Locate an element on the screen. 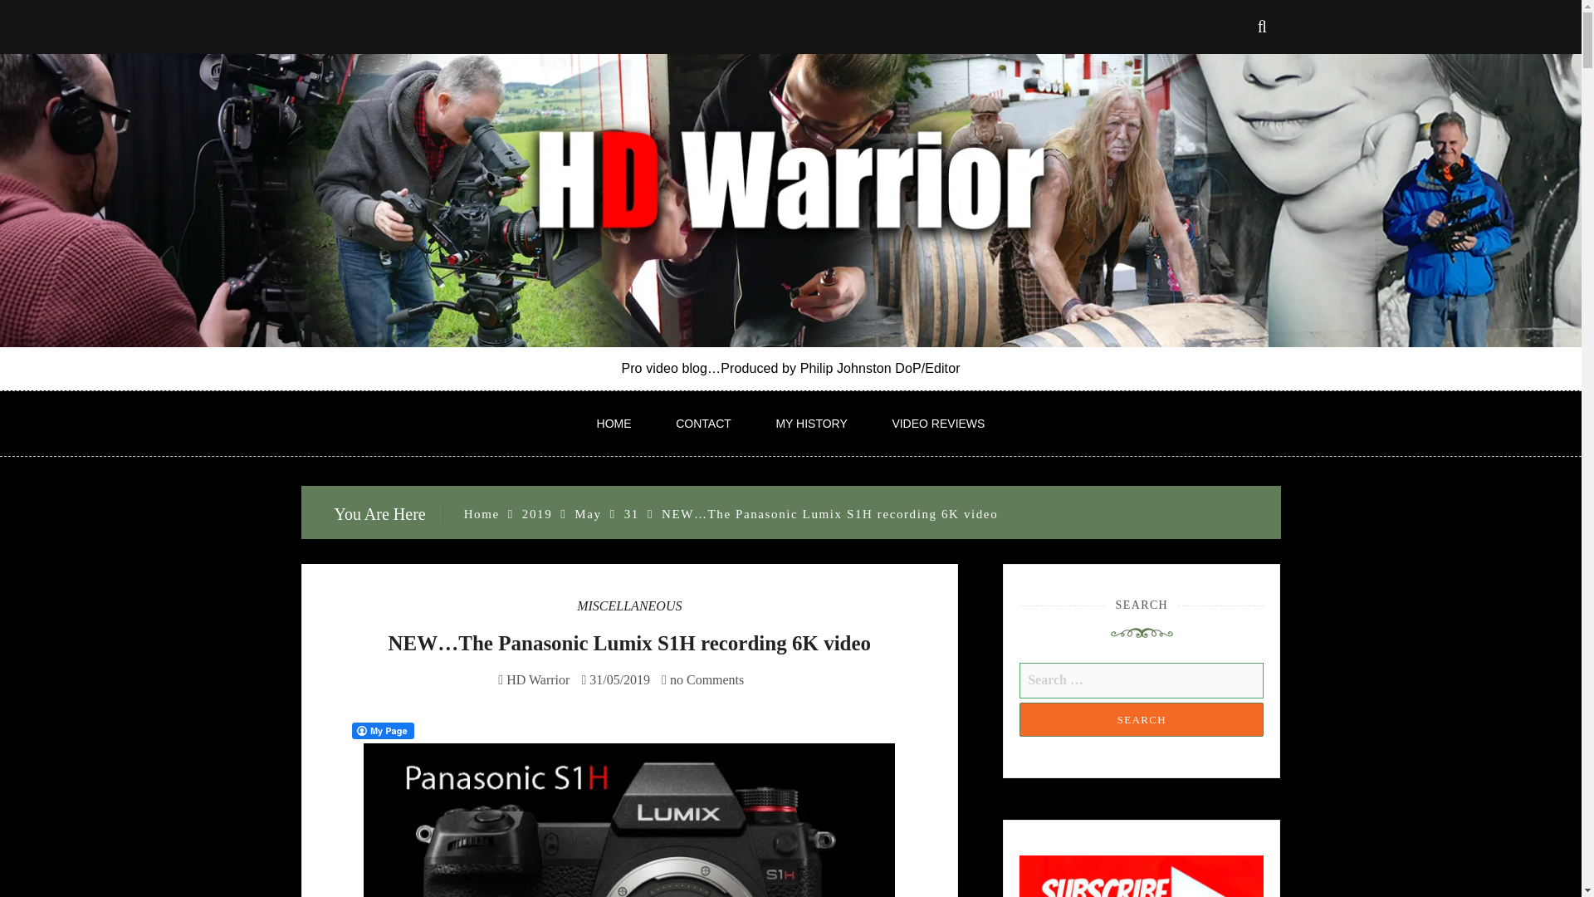  HOME is located at coordinates (614, 423).